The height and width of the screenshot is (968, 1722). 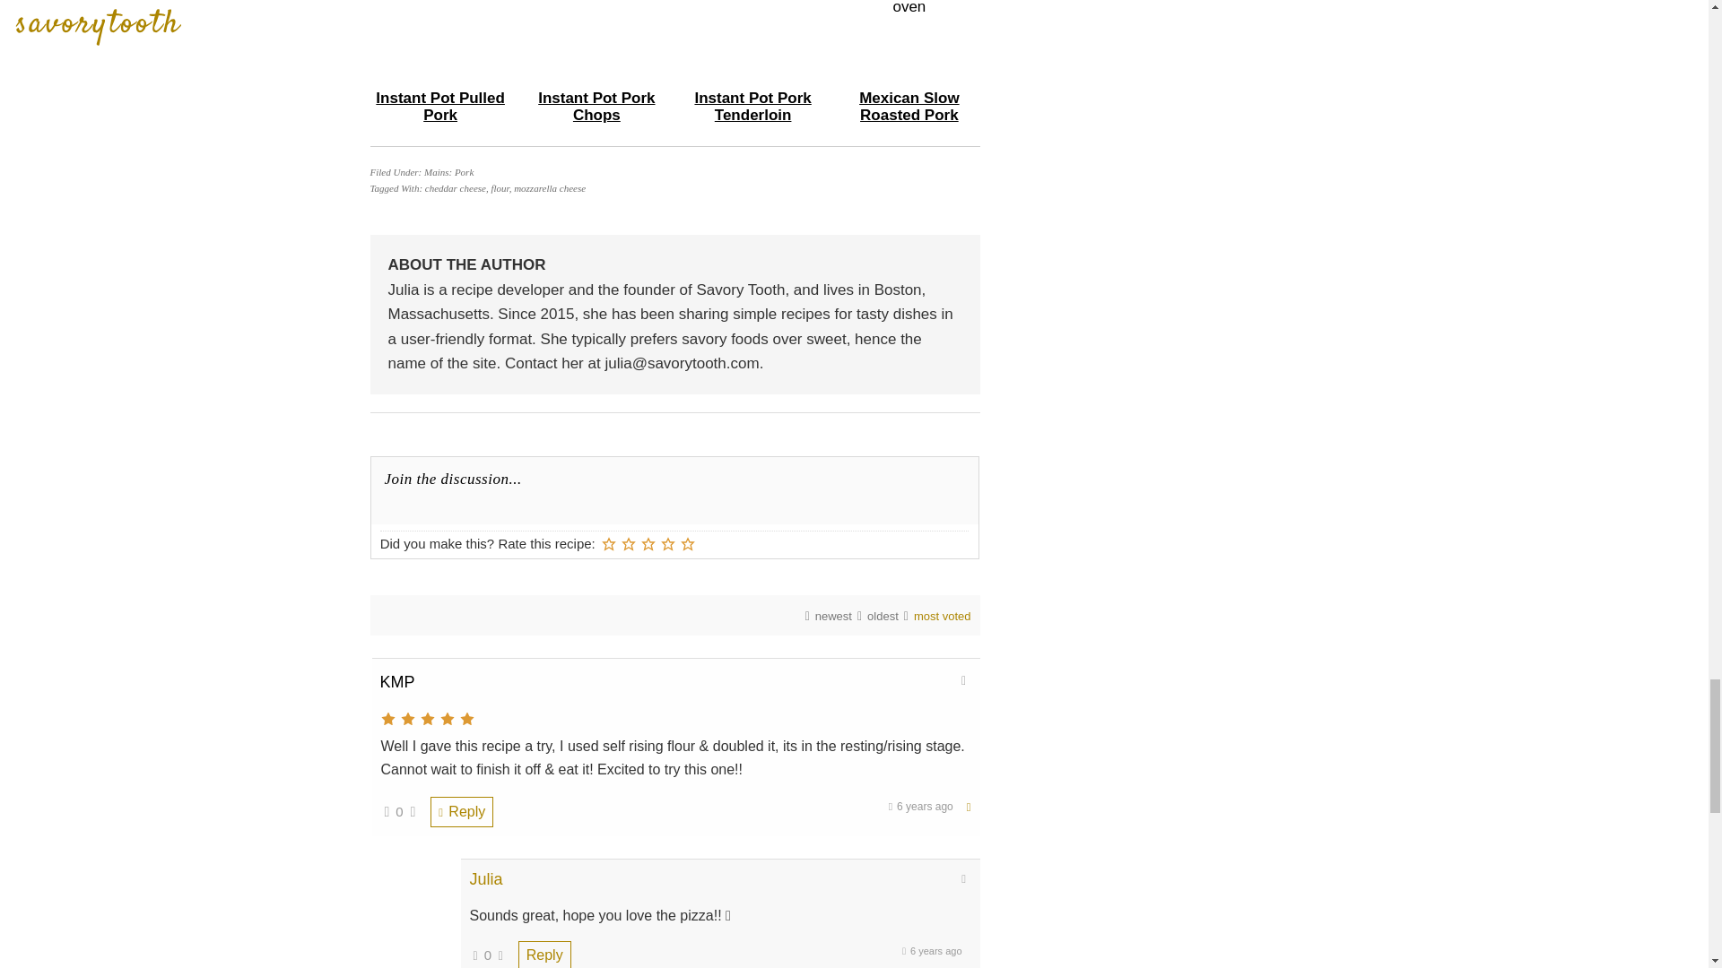 I want to click on Reply, so click(x=544, y=954).